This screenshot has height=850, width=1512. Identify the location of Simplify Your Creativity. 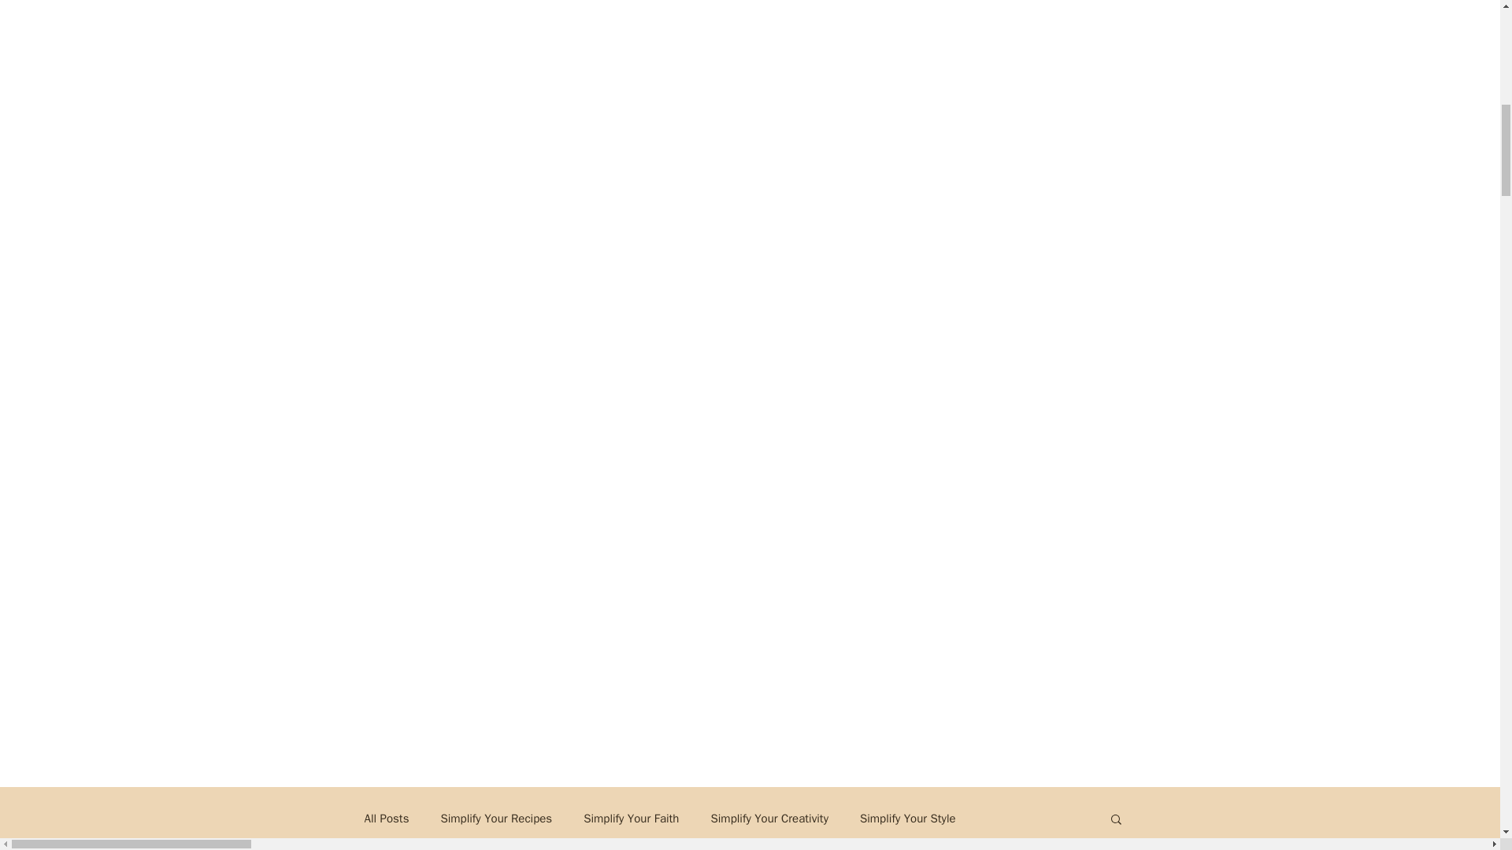
(769, 819).